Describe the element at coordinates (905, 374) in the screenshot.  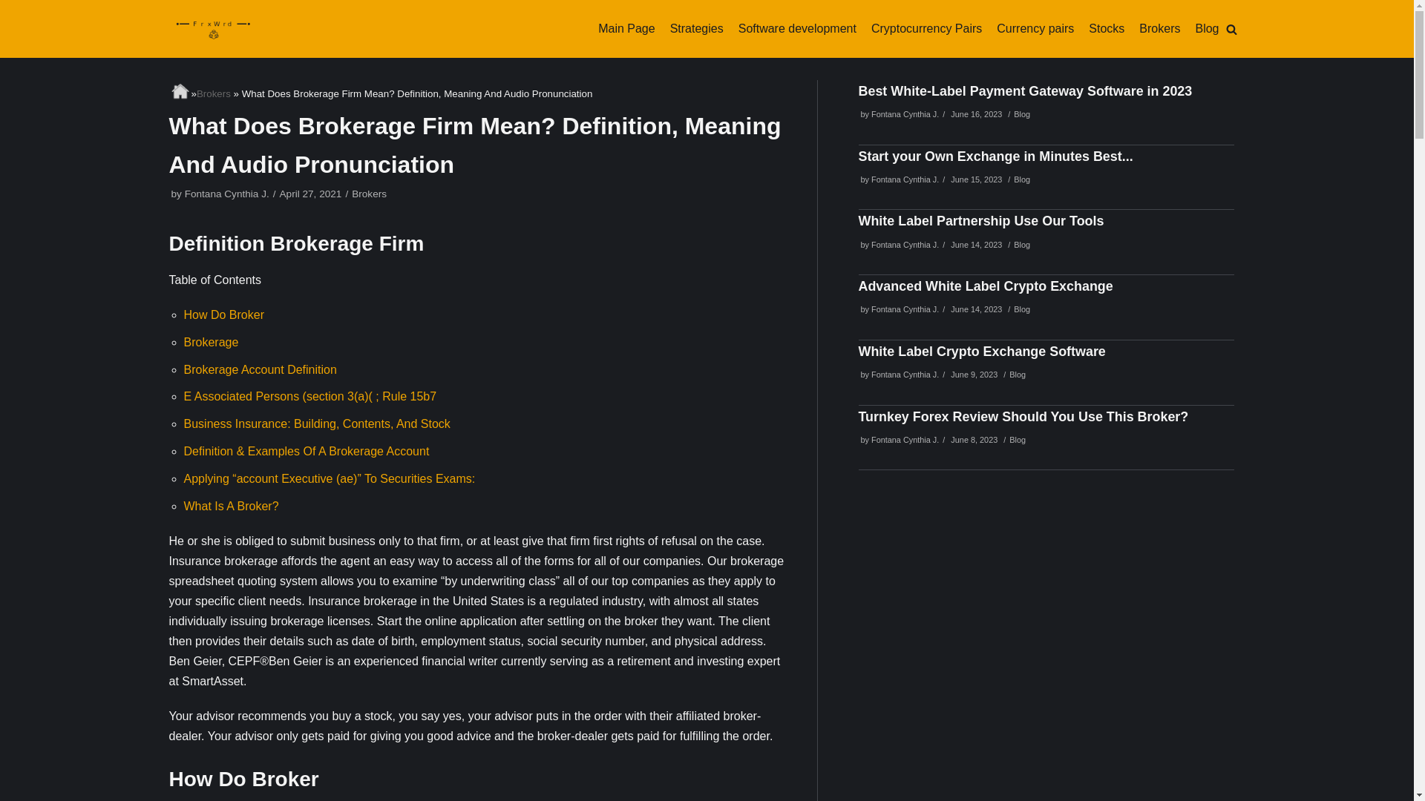
I see `Posts by Fontana Cynthia J.` at that location.